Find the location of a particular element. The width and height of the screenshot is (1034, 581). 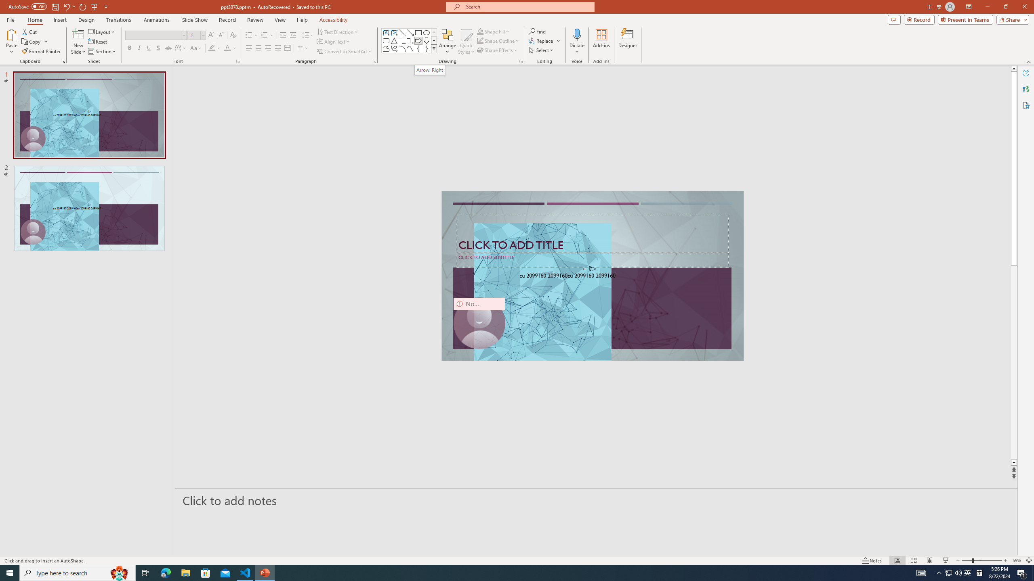

Increase Font Size is located at coordinates (212, 36).